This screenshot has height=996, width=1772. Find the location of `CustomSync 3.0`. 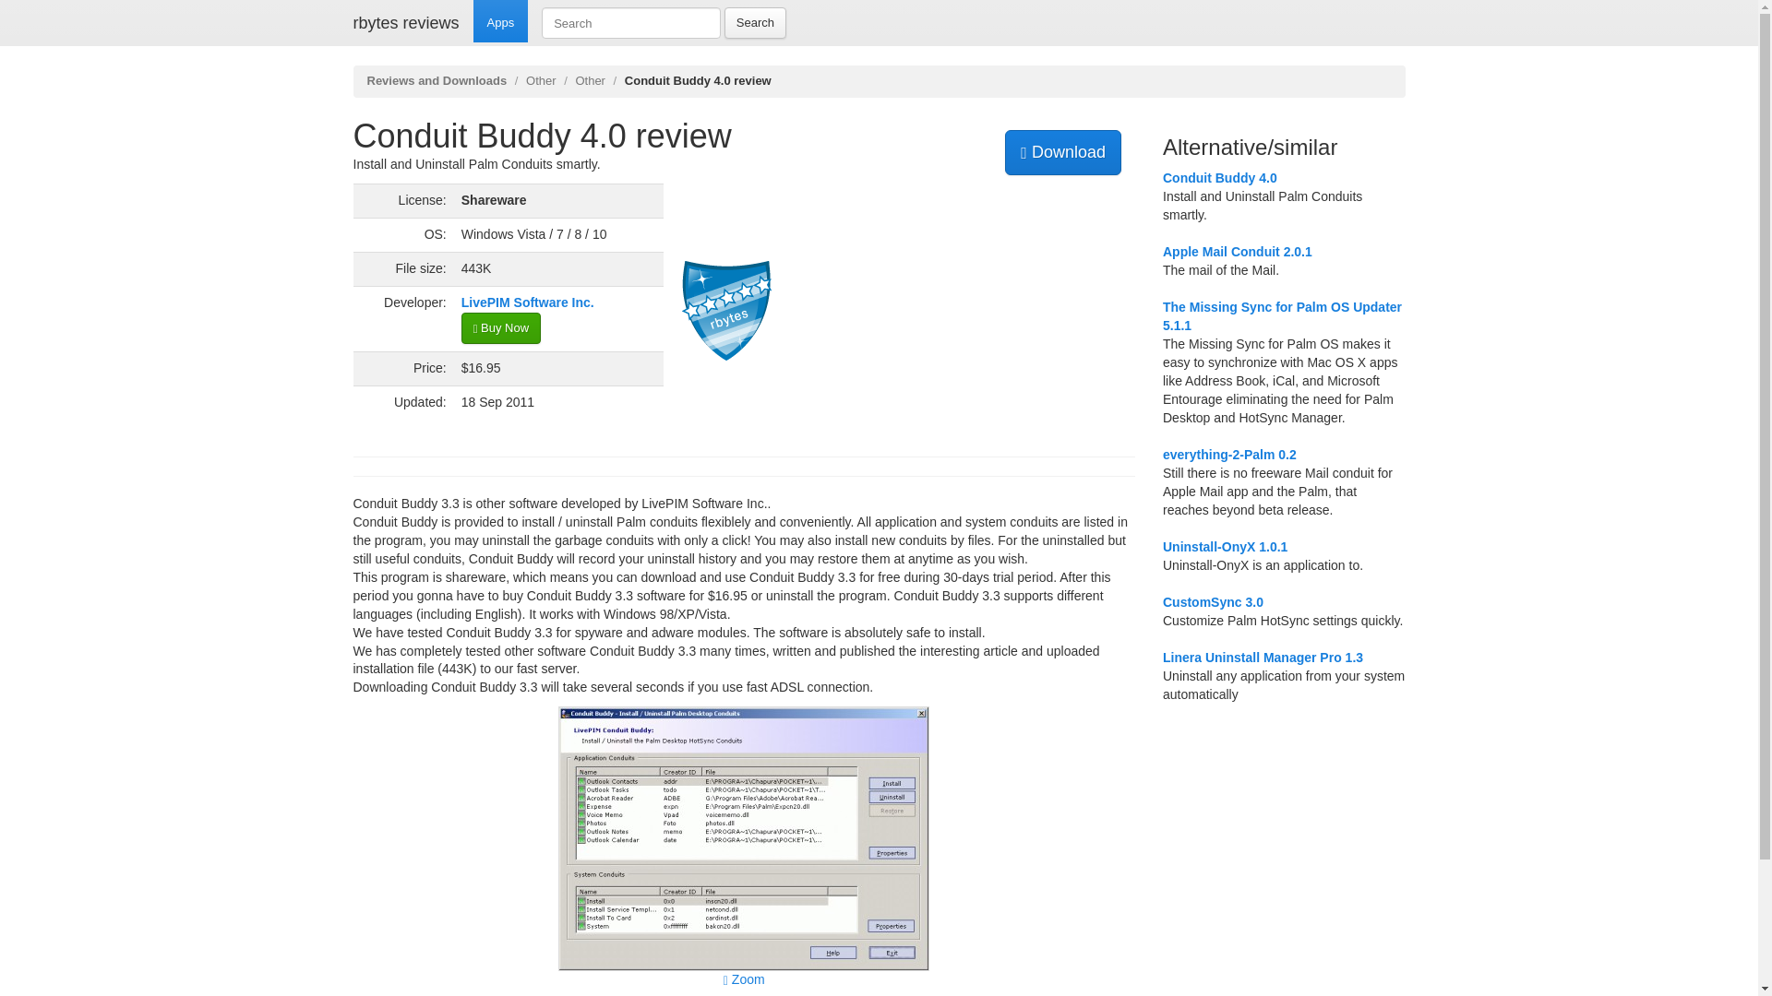

CustomSync 3.0 is located at coordinates (1213, 601).